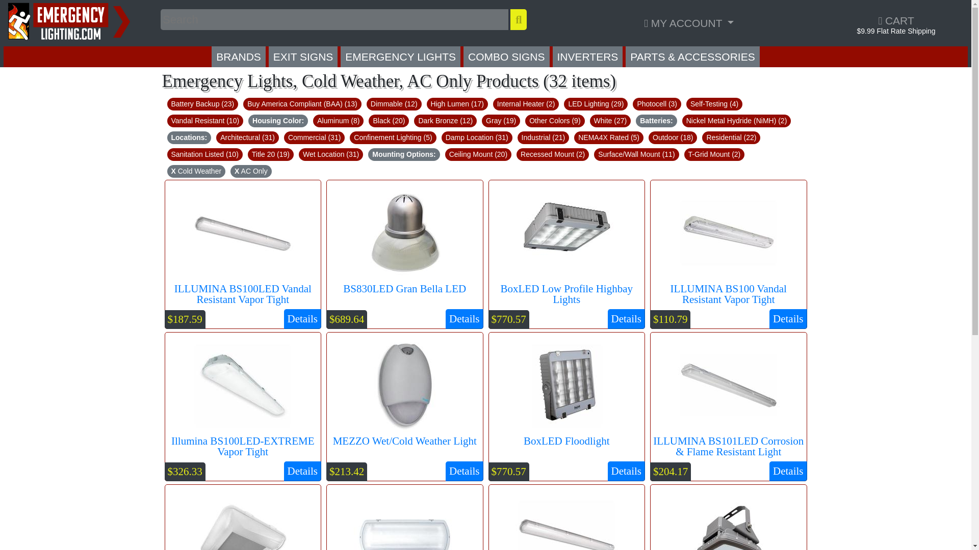 This screenshot has height=550, width=979. What do you see at coordinates (464, 318) in the screenshot?
I see `Details` at bounding box center [464, 318].